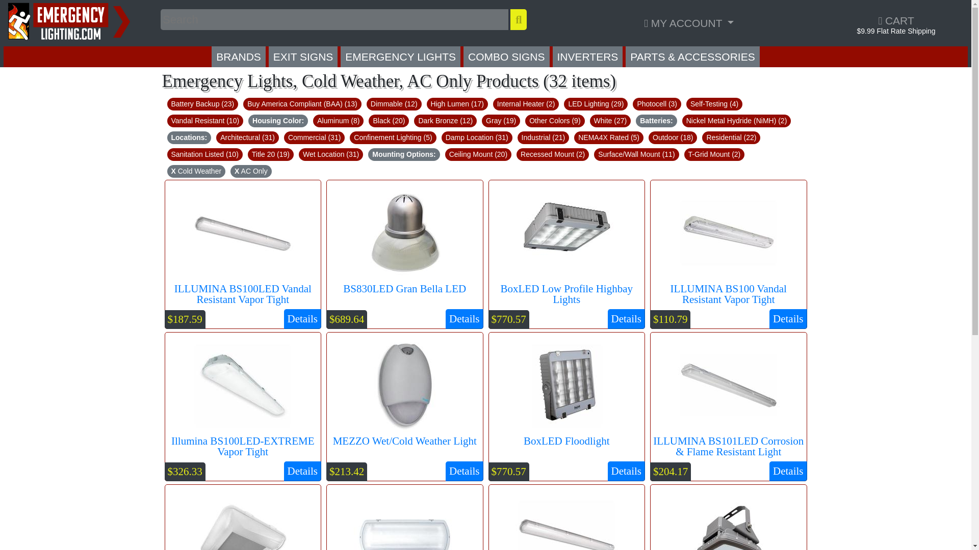 This screenshot has height=550, width=979. What do you see at coordinates (464, 318) in the screenshot?
I see `Details` at bounding box center [464, 318].